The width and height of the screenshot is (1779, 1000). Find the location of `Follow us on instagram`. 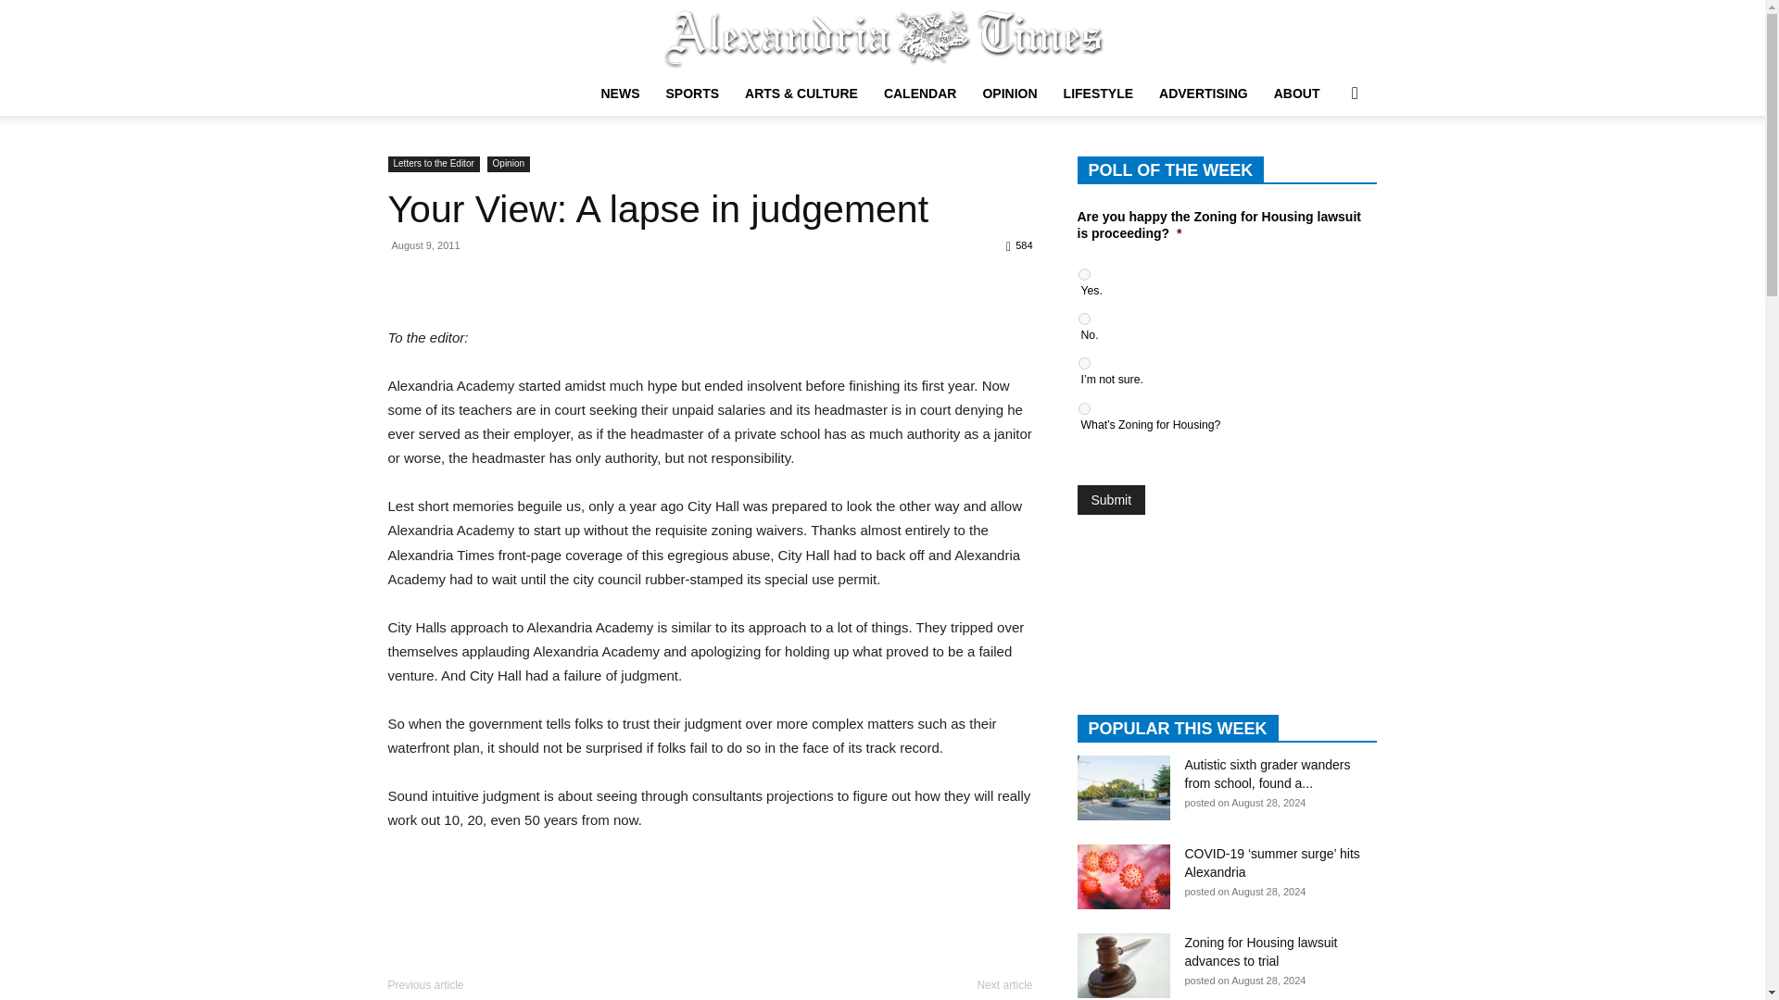

Follow us on instagram is located at coordinates (419, 883).